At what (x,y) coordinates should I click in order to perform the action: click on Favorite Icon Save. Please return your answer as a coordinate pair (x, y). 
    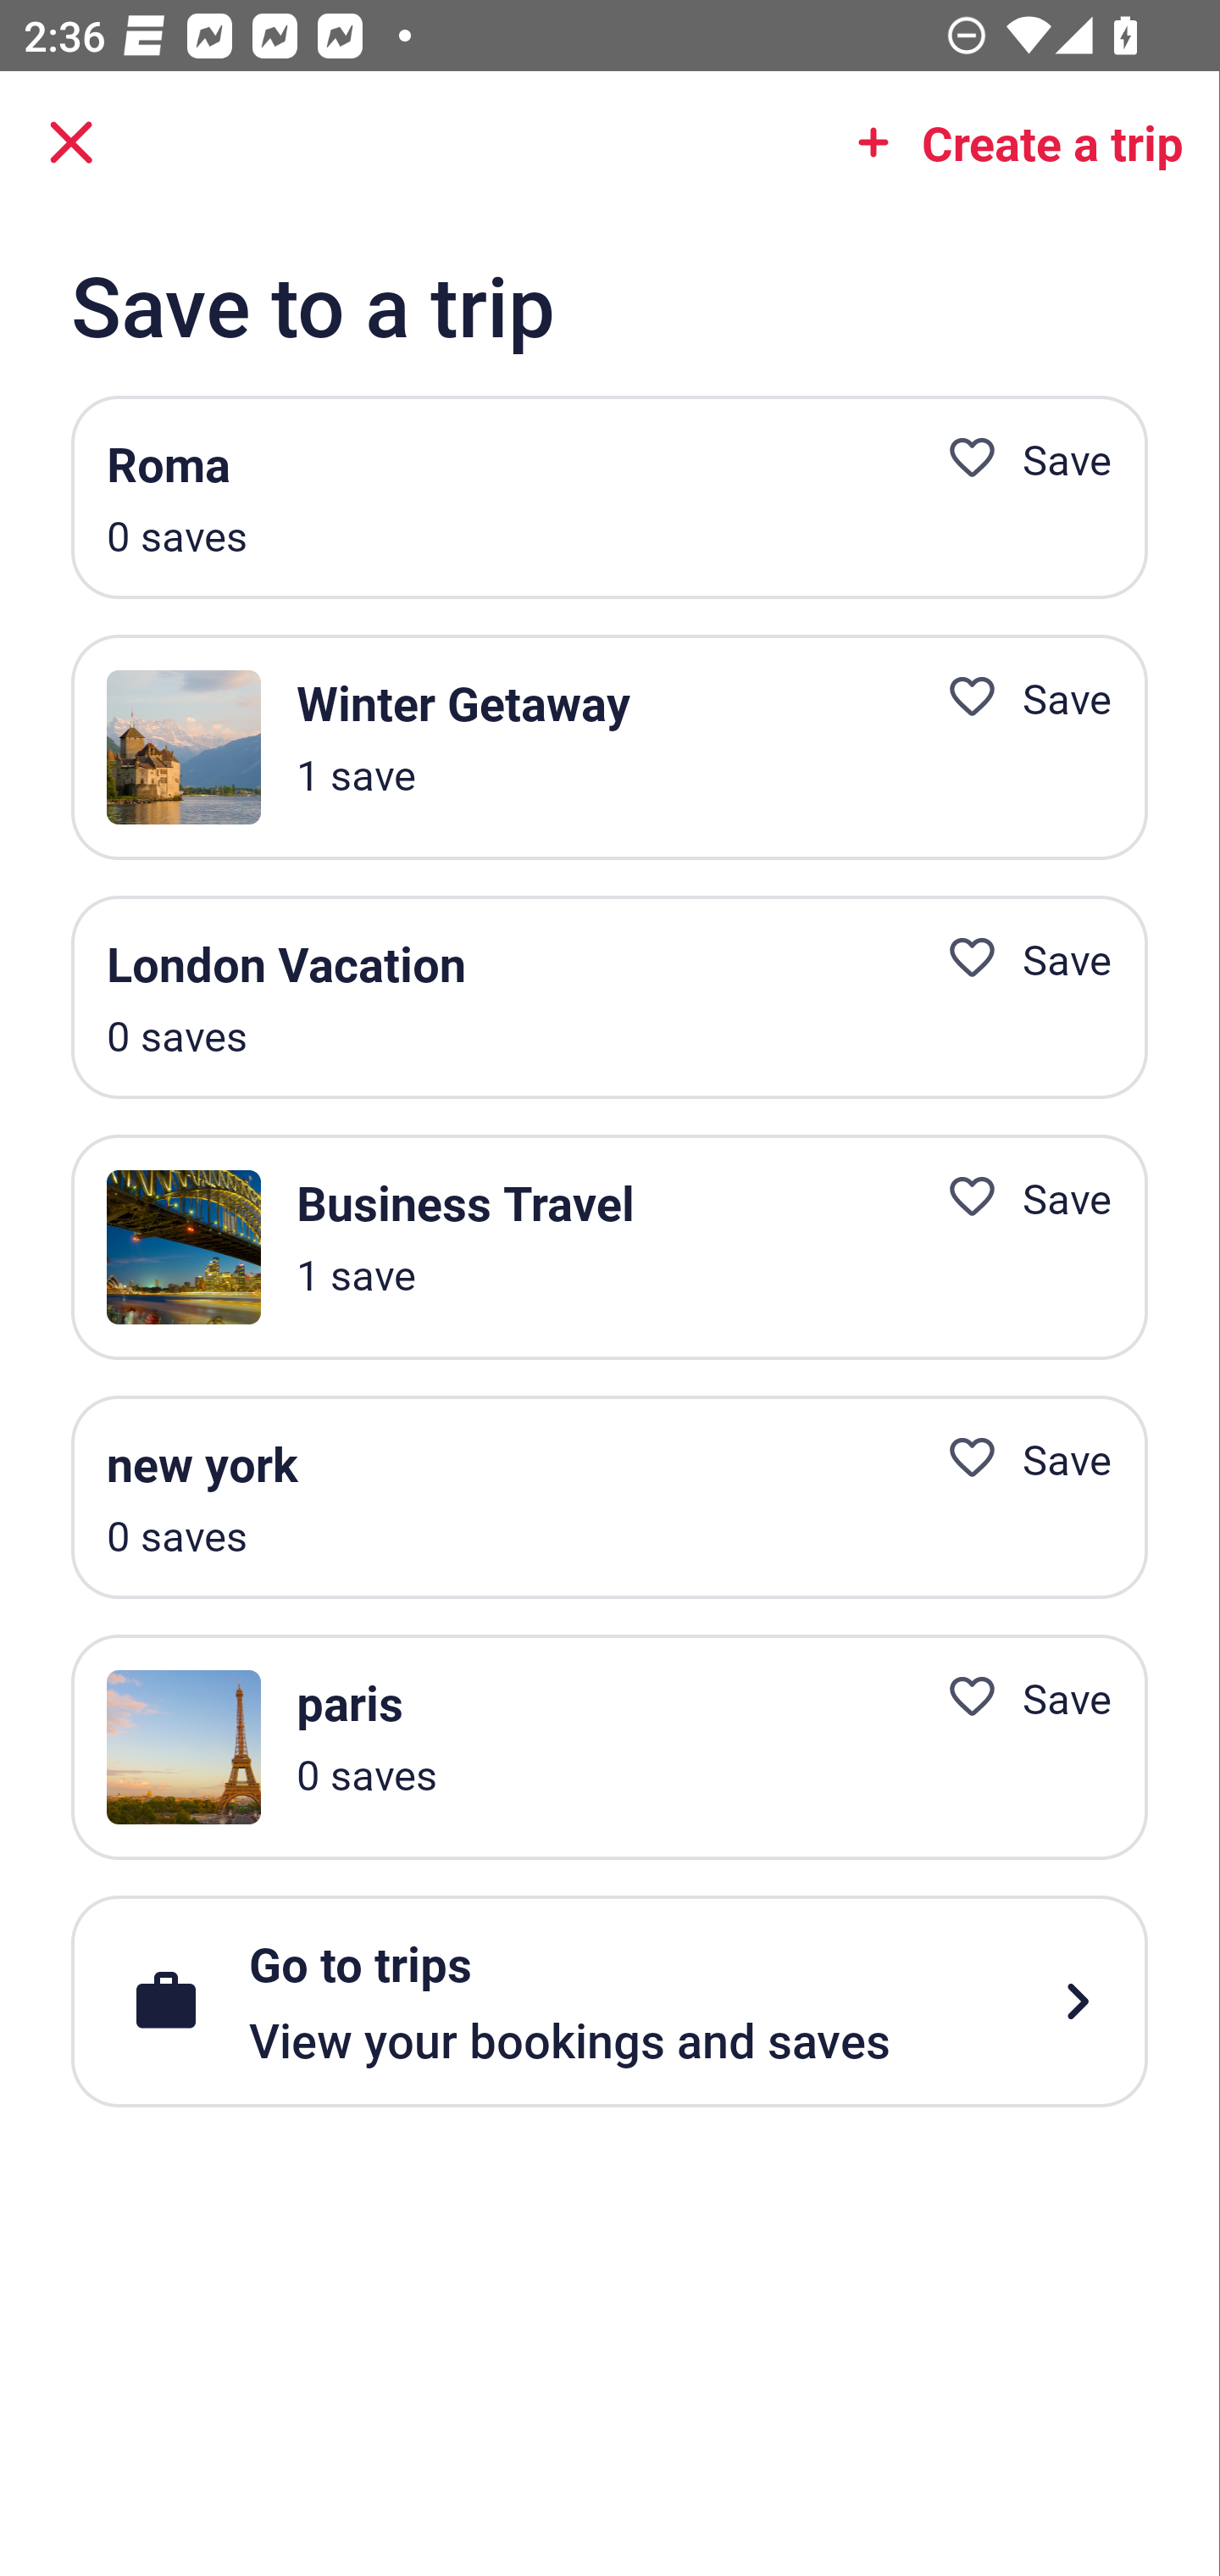
    Looking at the image, I should click on (1017, 697).